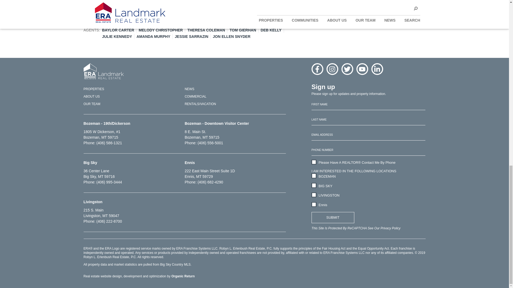  I want to click on on, so click(314, 176).